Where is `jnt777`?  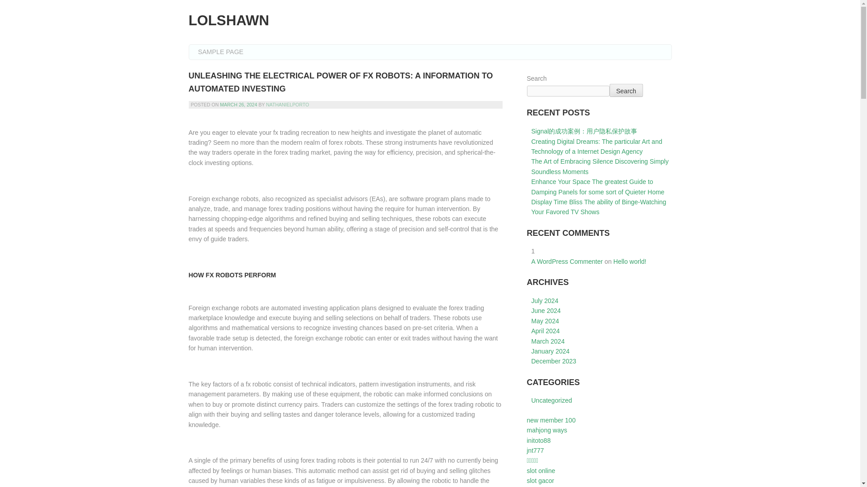 jnt777 is located at coordinates (535, 450).